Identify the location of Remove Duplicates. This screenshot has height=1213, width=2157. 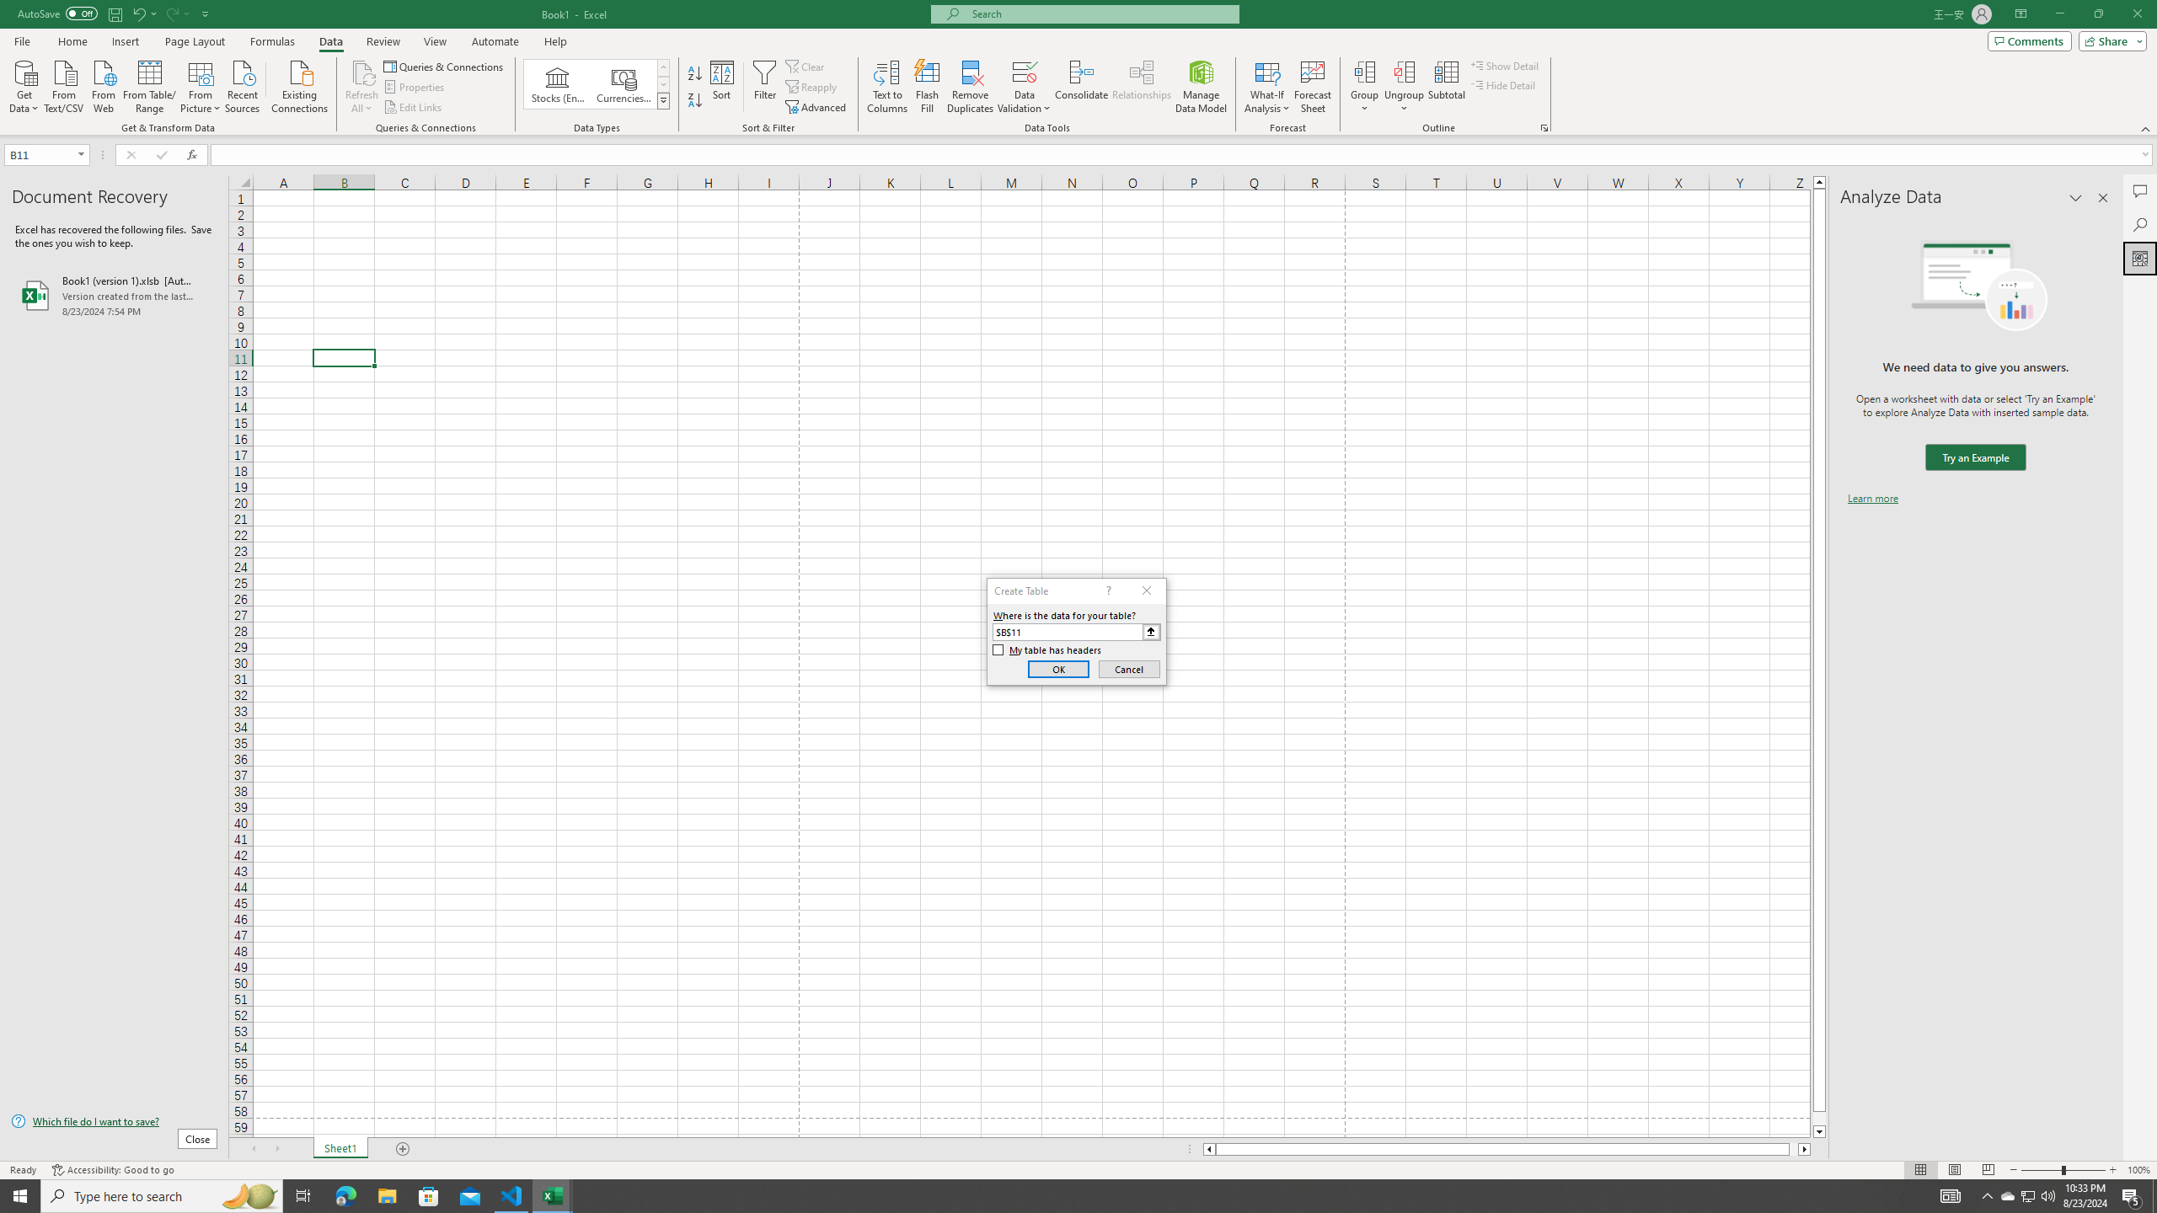
(971, 87).